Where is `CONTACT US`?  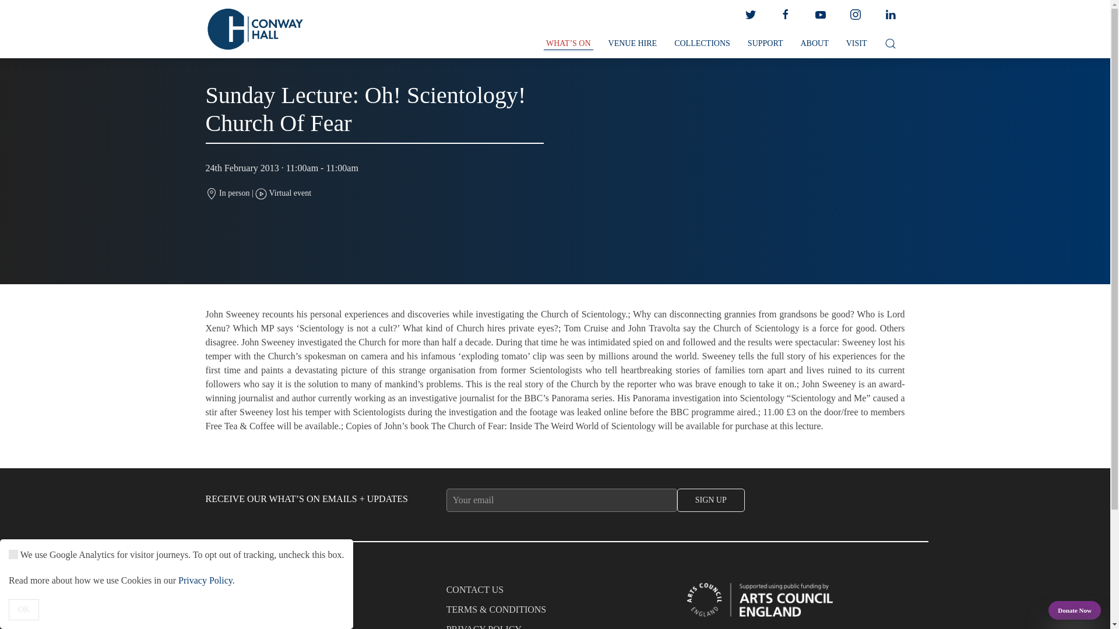
CONTACT US is located at coordinates (555, 593).